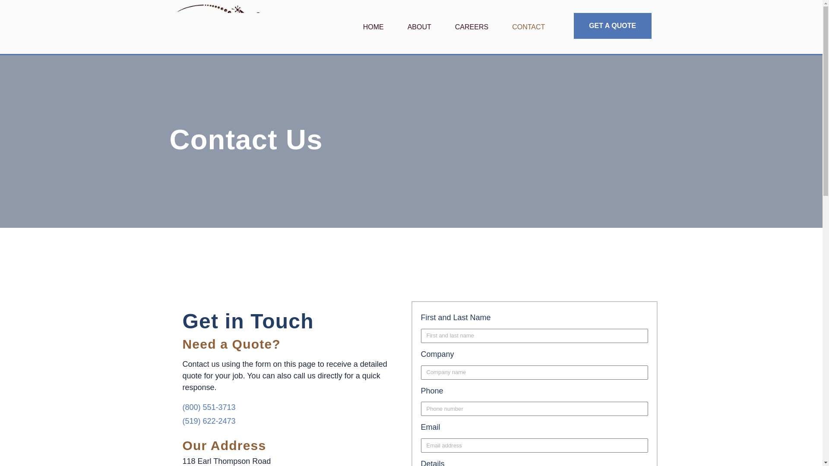 The width and height of the screenshot is (829, 466). Describe the element at coordinates (528, 27) in the screenshot. I see `CONTACT` at that location.